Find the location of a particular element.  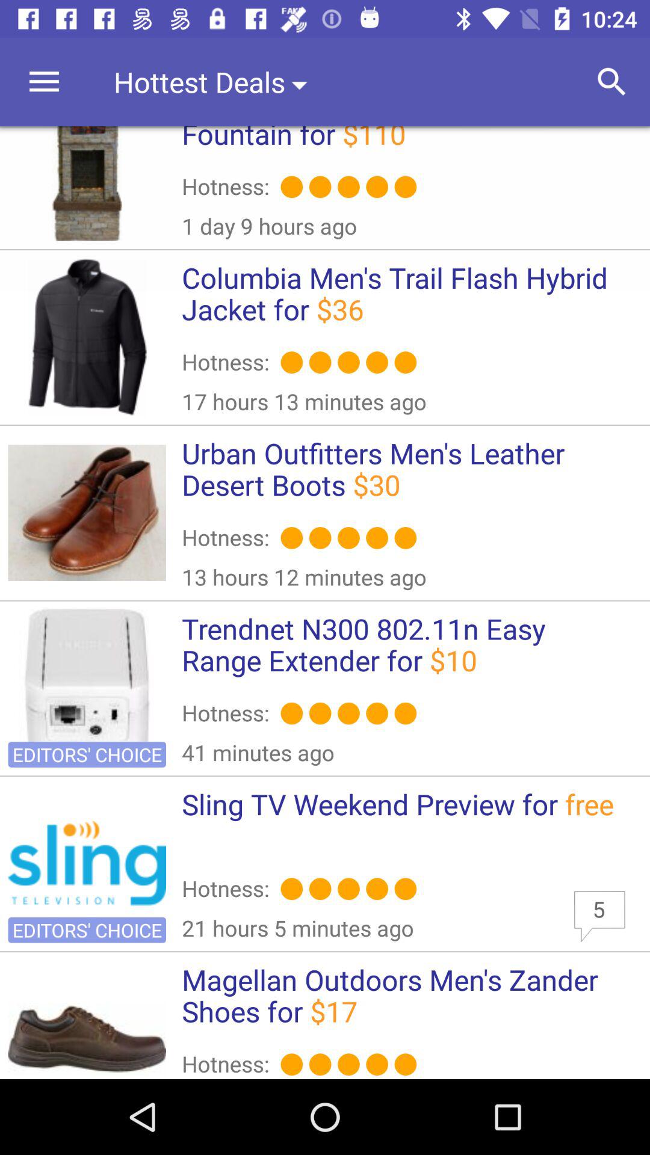

click on the third orange color button under 6th row is located at coordinates (348, 1064).